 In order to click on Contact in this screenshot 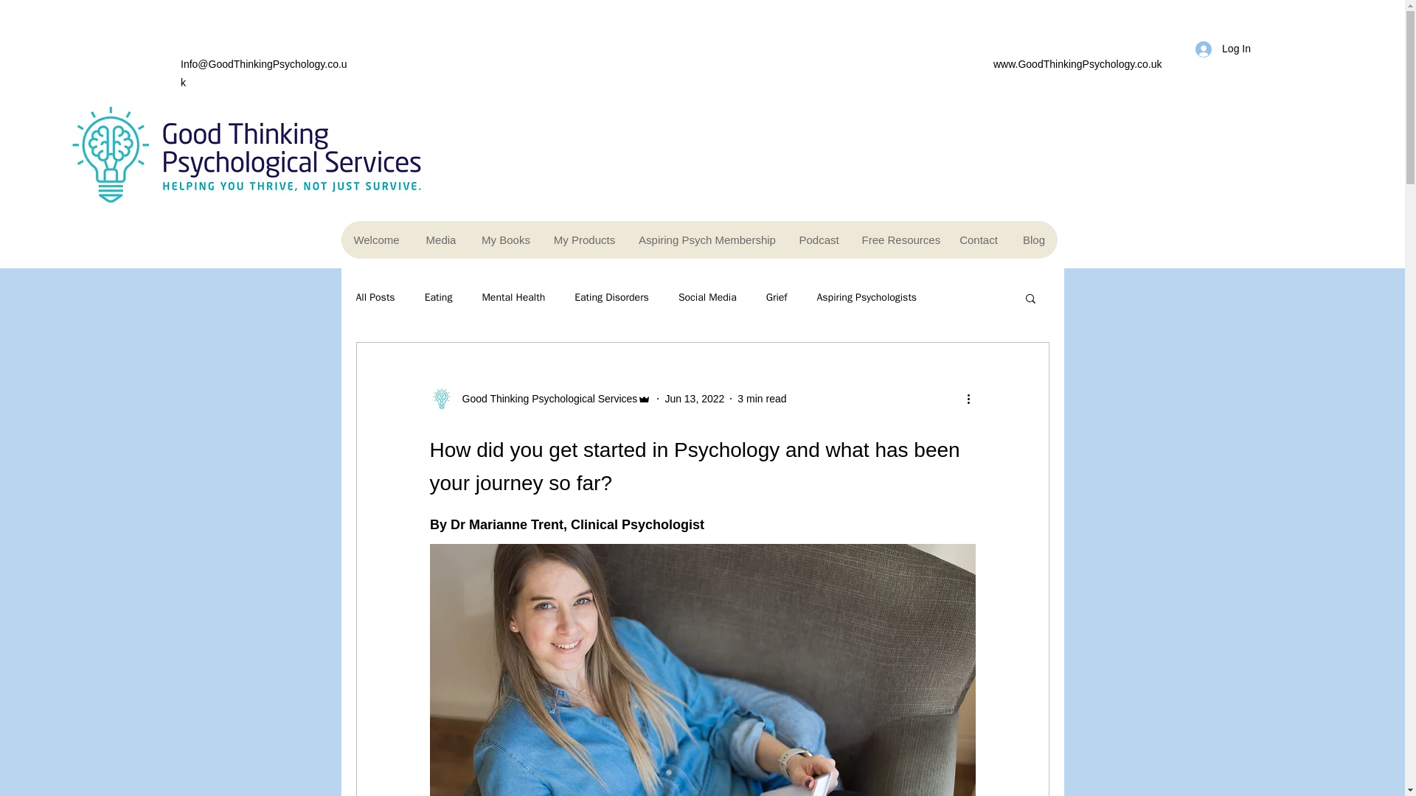, I will do `click(979, 240)`.